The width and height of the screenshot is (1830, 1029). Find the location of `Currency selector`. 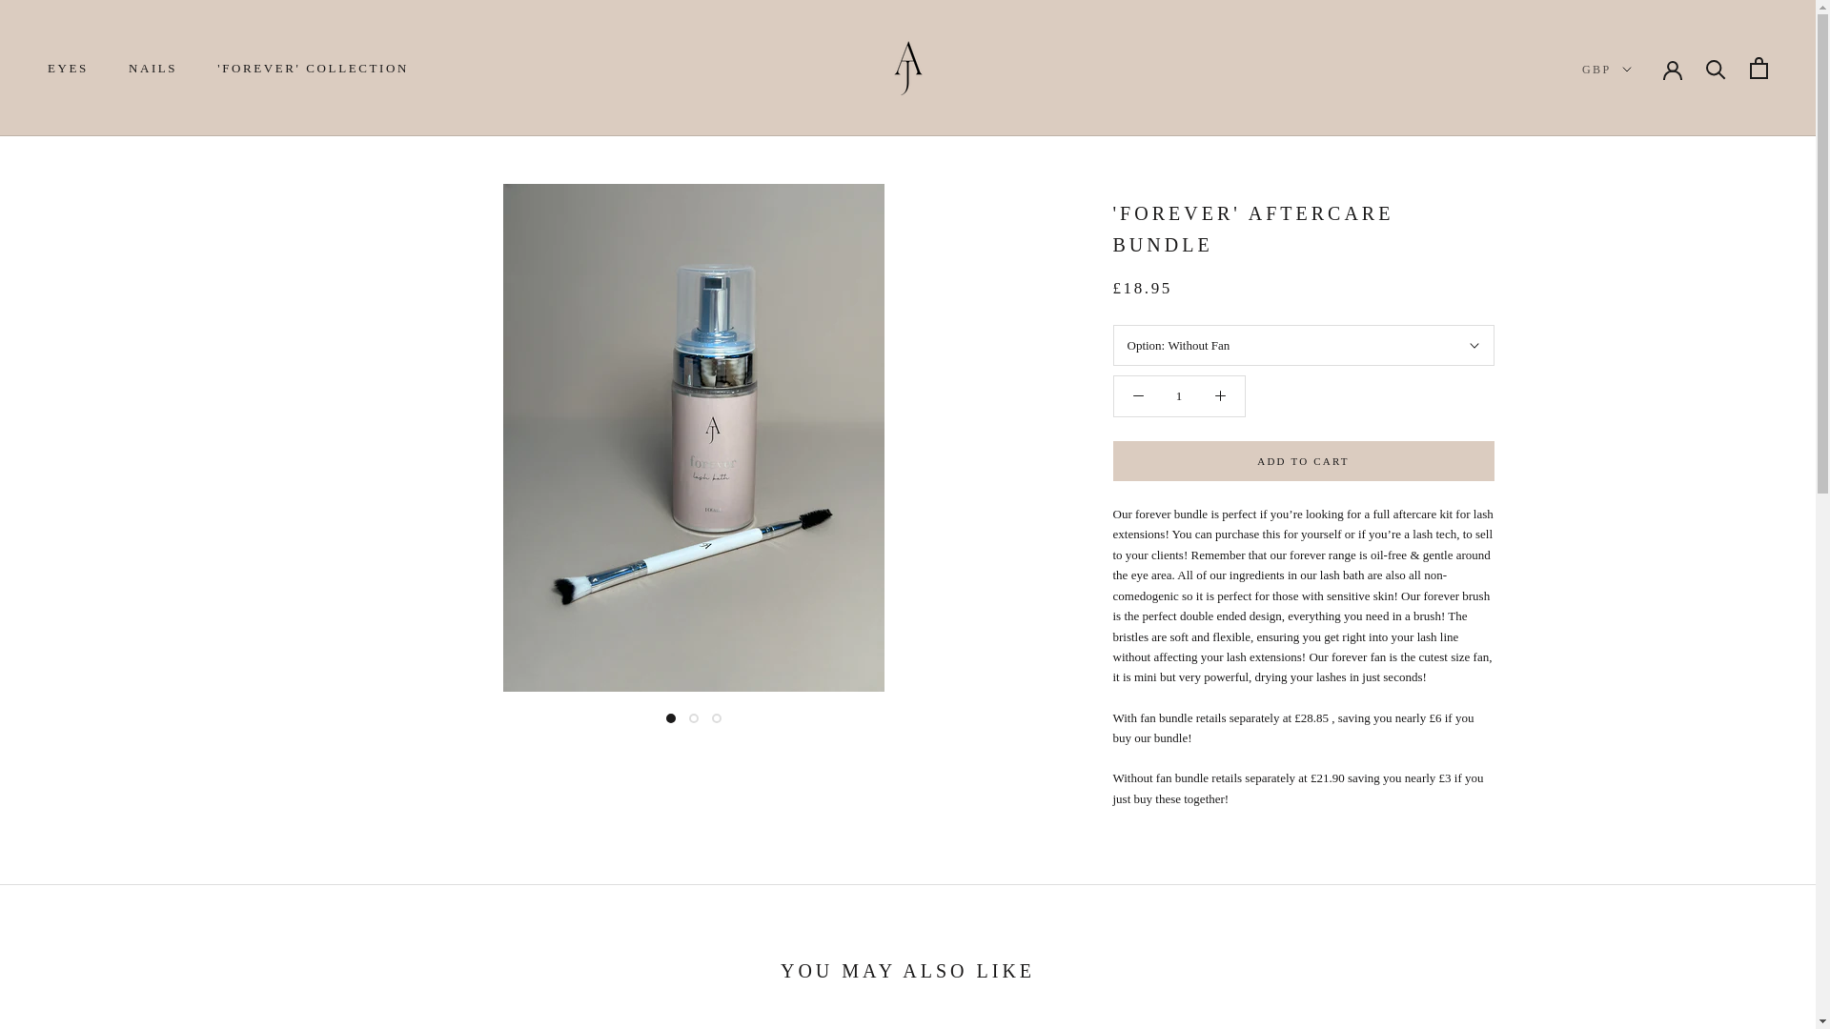

Currency selector is located at coordinates (1607, 69).